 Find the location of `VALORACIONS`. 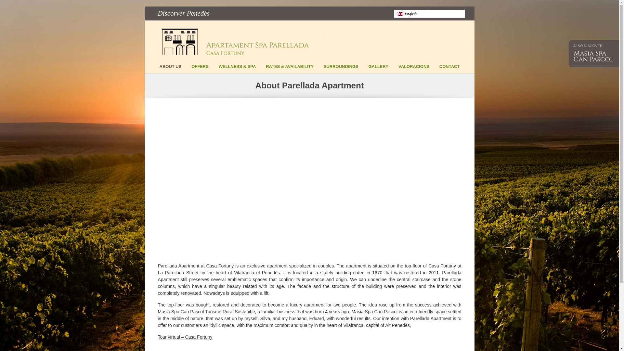

VALORACIONS is located at coordinates (414, 69).